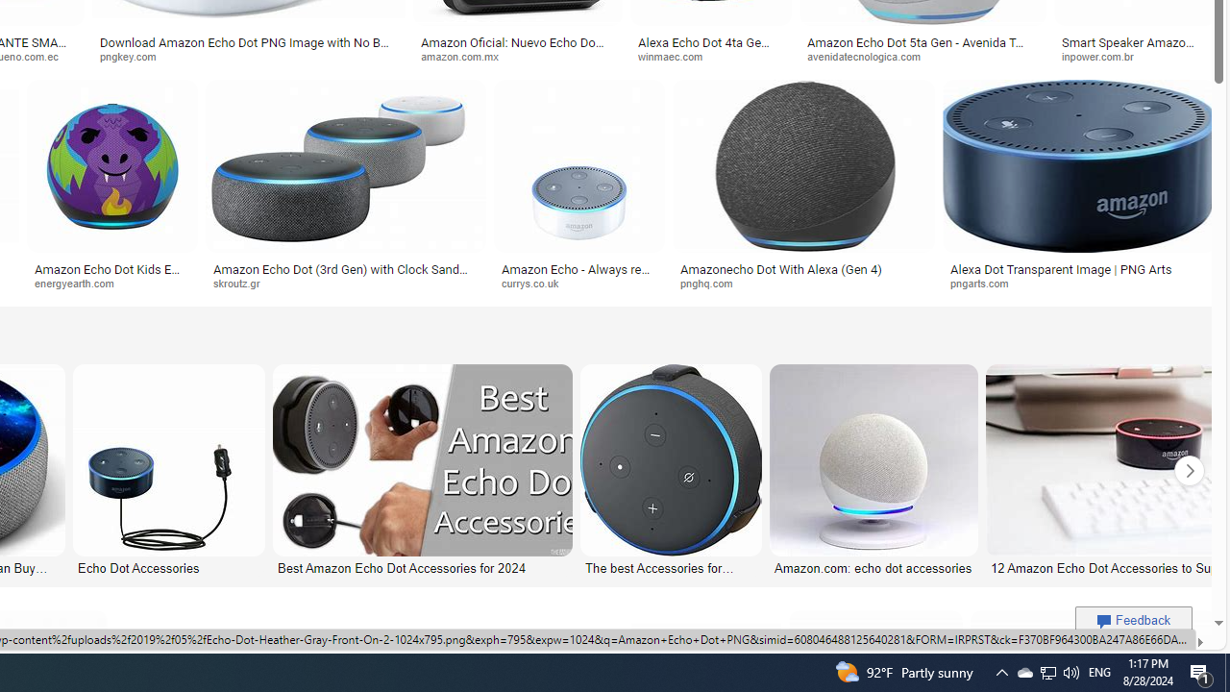 The width and height of the screenshot is (1230, 692). Describe the element at coordinates (243, 283) in the screenshot. I see `skroutz.gr` at that location.